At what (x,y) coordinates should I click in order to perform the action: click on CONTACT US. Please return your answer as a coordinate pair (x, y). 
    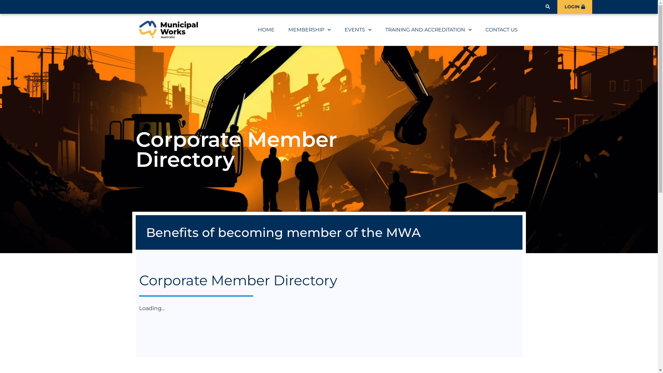
    Looking at the image, I should click on (501, 30).